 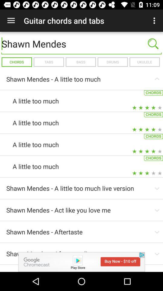 I want to click on tap the icon above the shawn mendes a icon, so click(x=144, y=62).